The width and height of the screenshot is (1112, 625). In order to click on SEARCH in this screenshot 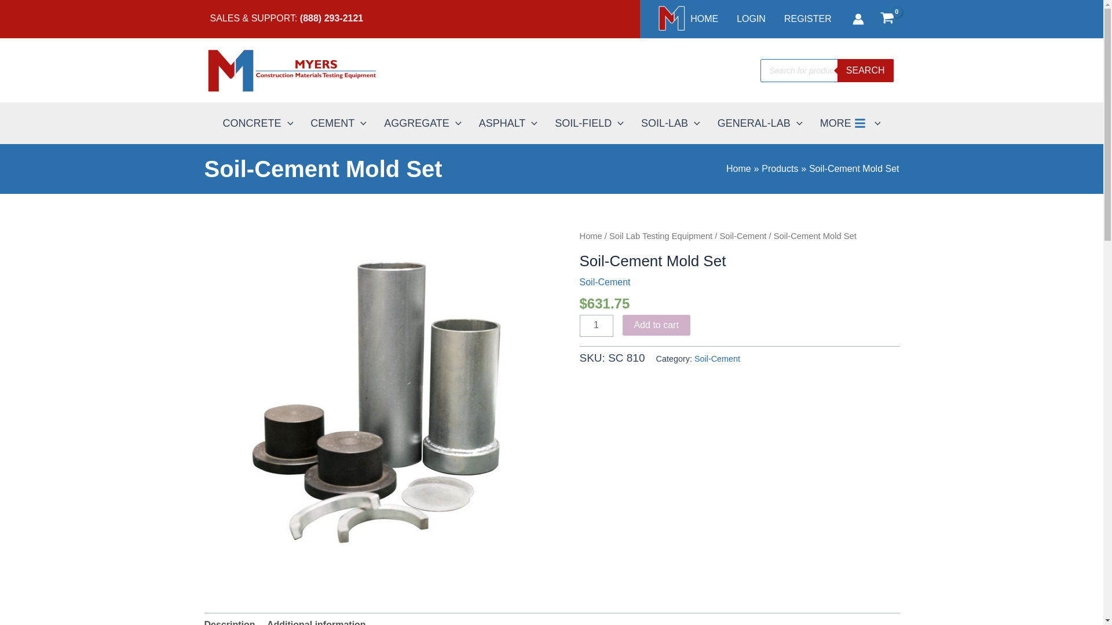, I will do `click(865, 70)`.